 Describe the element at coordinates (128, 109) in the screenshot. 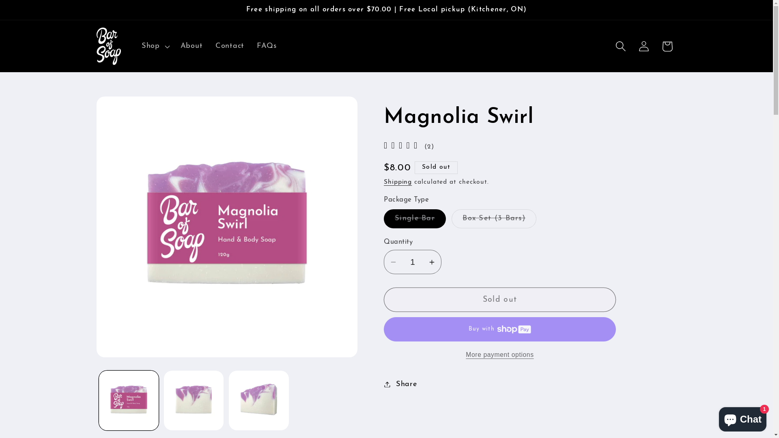

I see `Skip to product information` at that location.